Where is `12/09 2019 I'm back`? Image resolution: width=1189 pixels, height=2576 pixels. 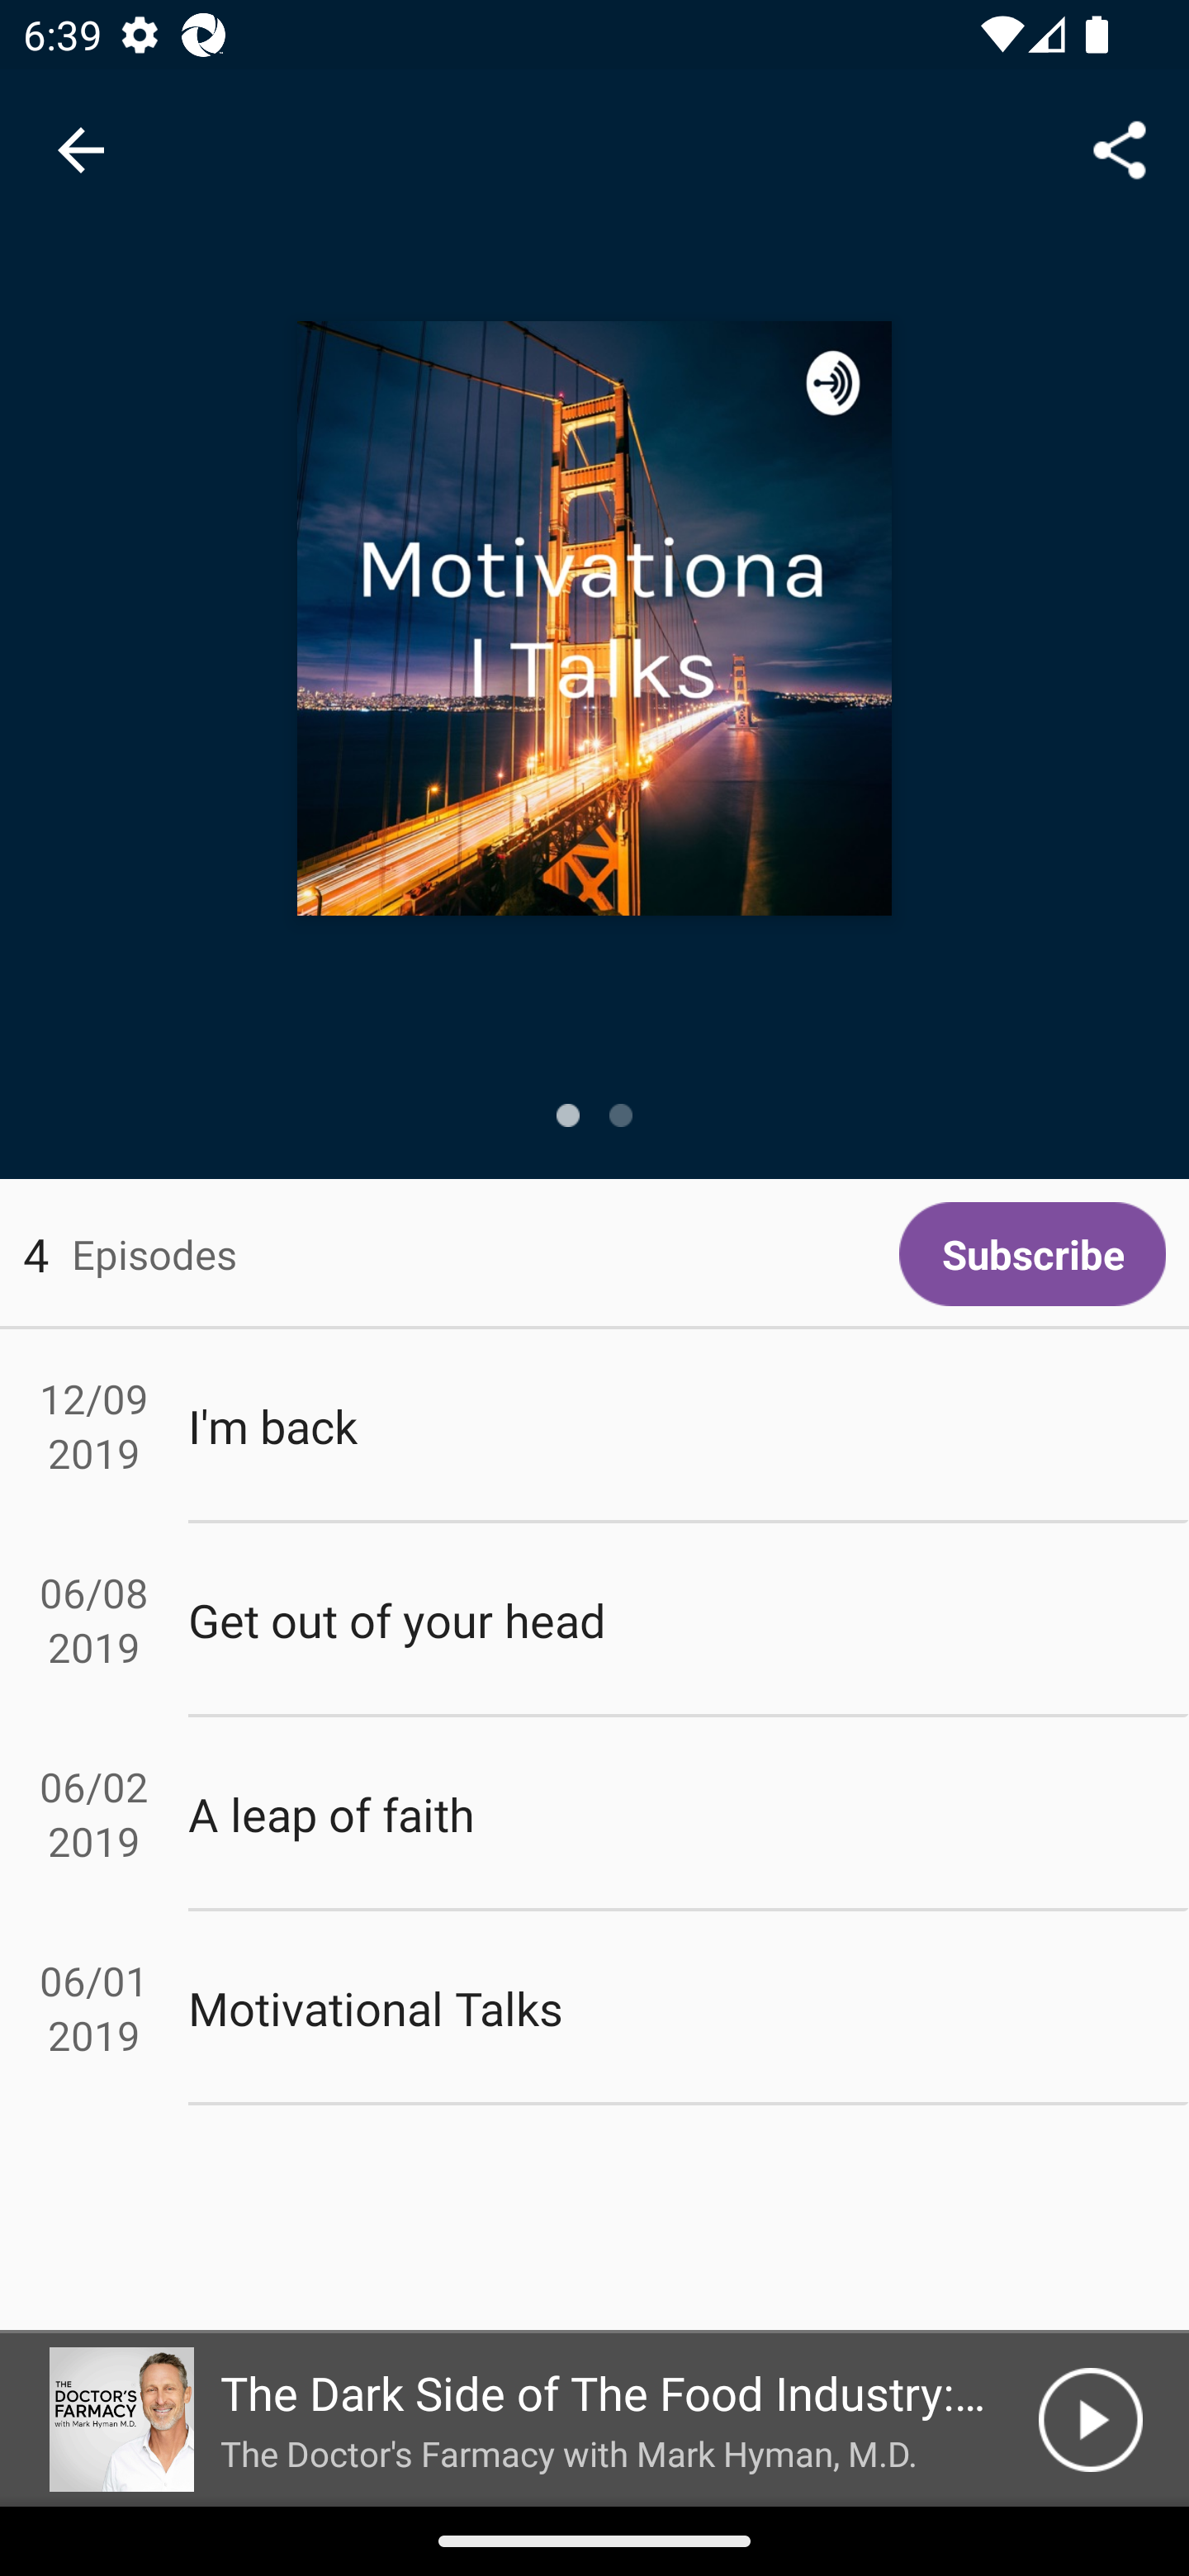
12/09 2019 I'm back is located at coordinates (594, 1425).